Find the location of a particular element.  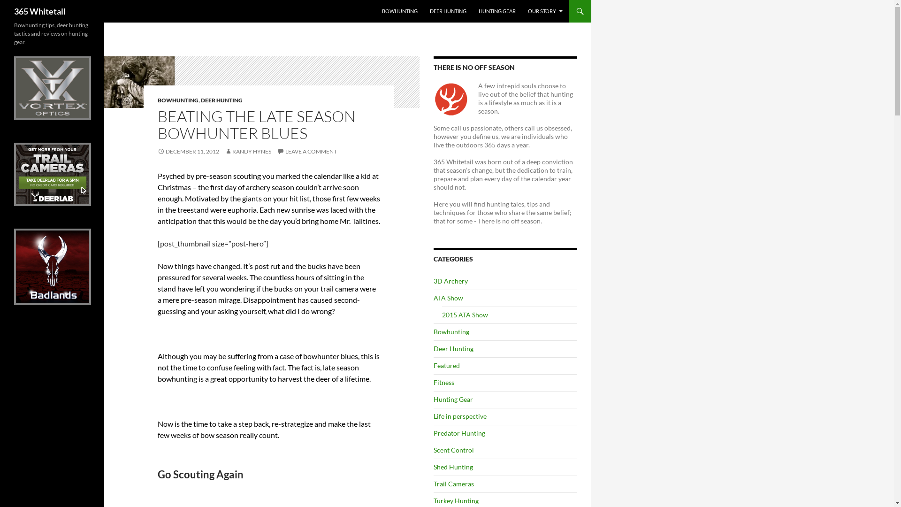

Turkey Hunting is located at coordinates (456, 500).